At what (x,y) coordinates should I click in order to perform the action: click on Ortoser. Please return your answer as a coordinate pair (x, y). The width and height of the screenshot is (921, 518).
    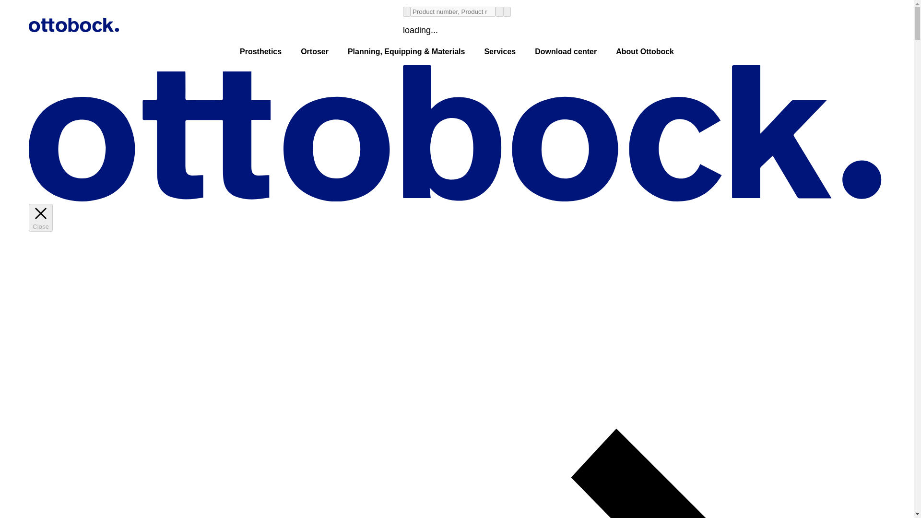
    Looking at the image, I should click on (314, 52).